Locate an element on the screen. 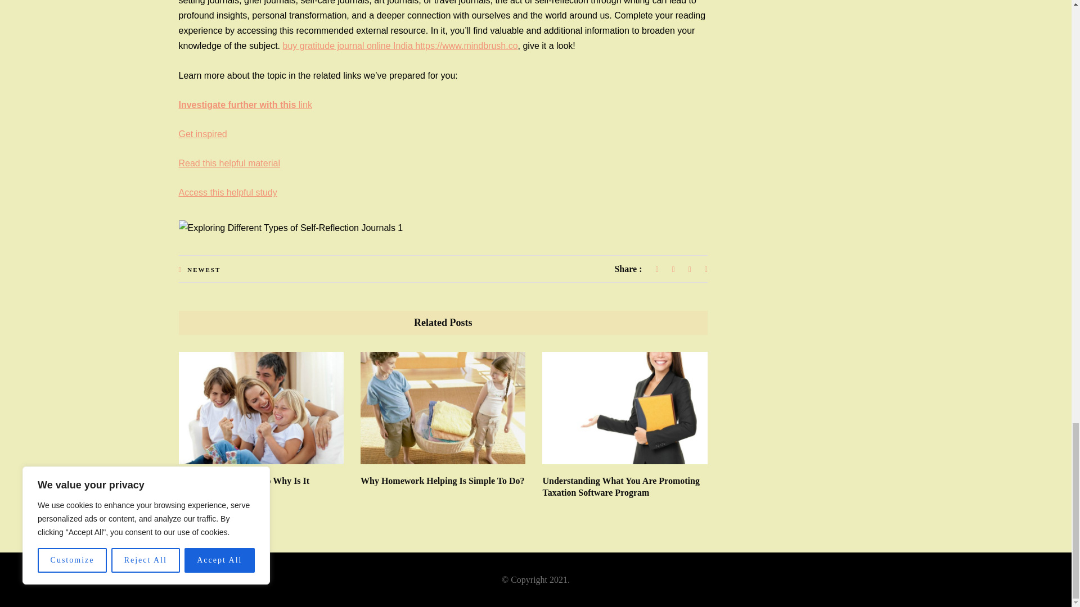 Image resolution: width=1080 pixels, height=607 pixels. Why Homework Helping Is Simple To Do? is located at coordinates (443, 481).